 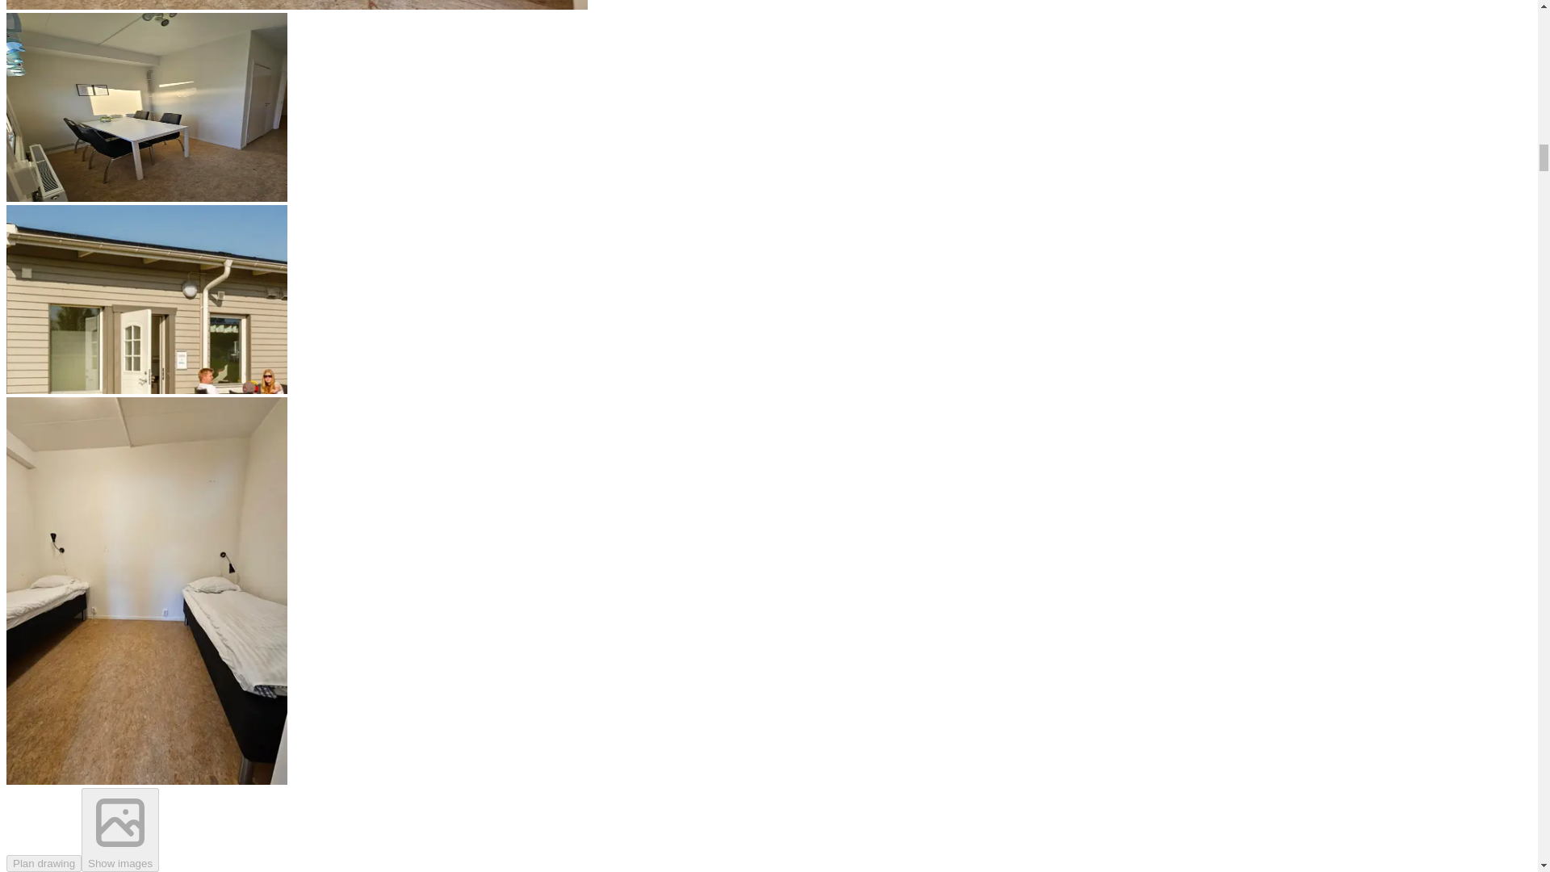 I want to click on Show images, so click(x=120, y=830).